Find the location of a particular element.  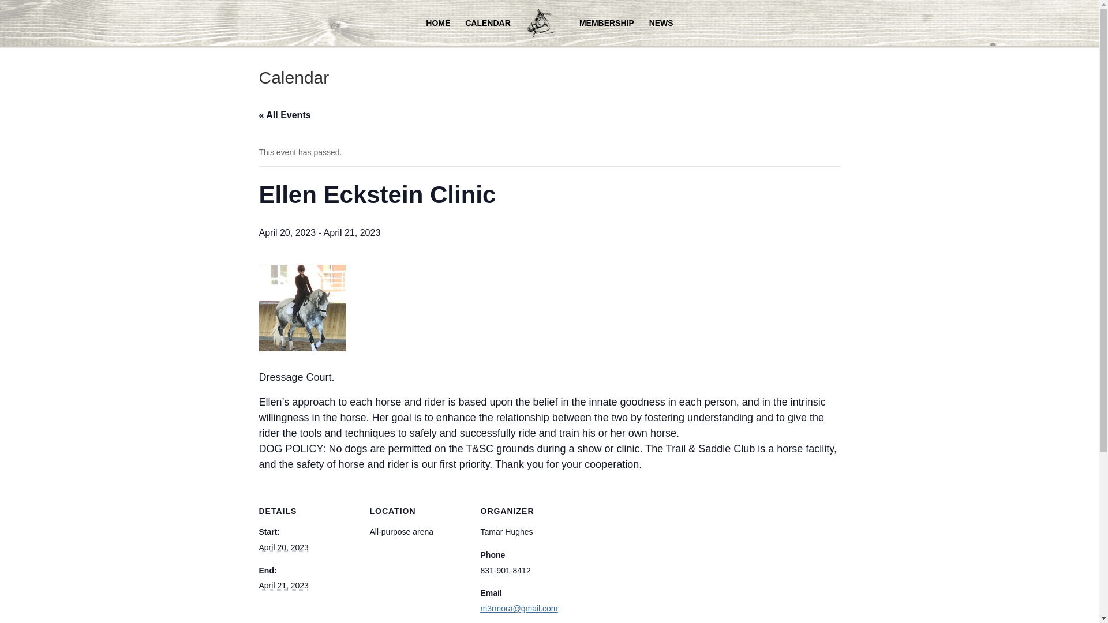

NEWS is located at coordinates (661, 32).